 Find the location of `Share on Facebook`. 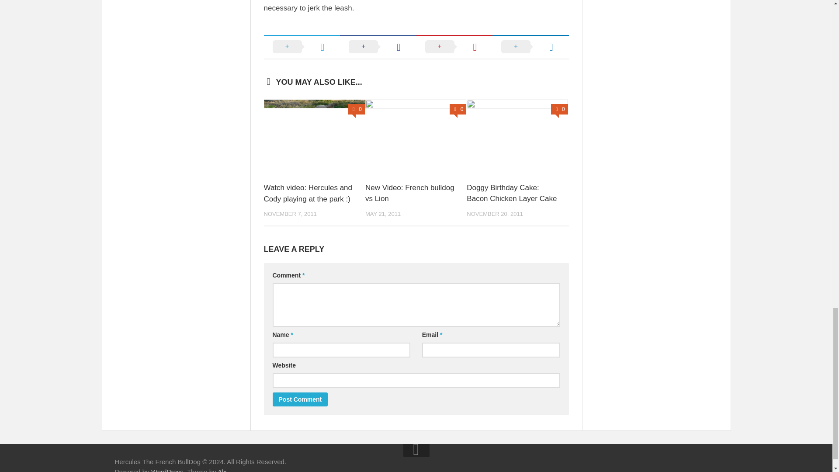

Share on Facebook is located at coordinates (378, 46).